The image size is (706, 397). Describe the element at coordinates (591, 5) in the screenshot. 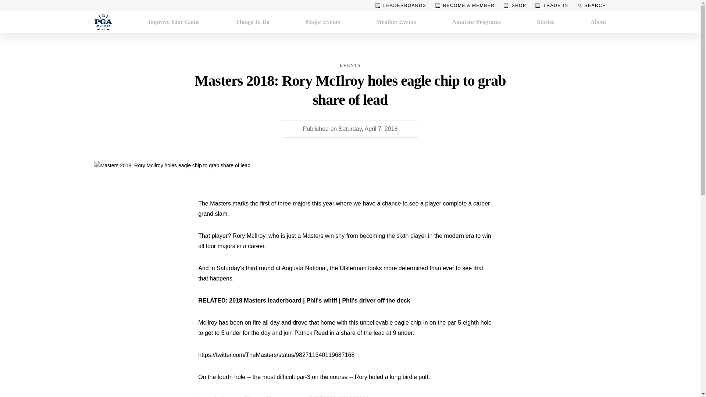

I see `SEARCH` at that location.